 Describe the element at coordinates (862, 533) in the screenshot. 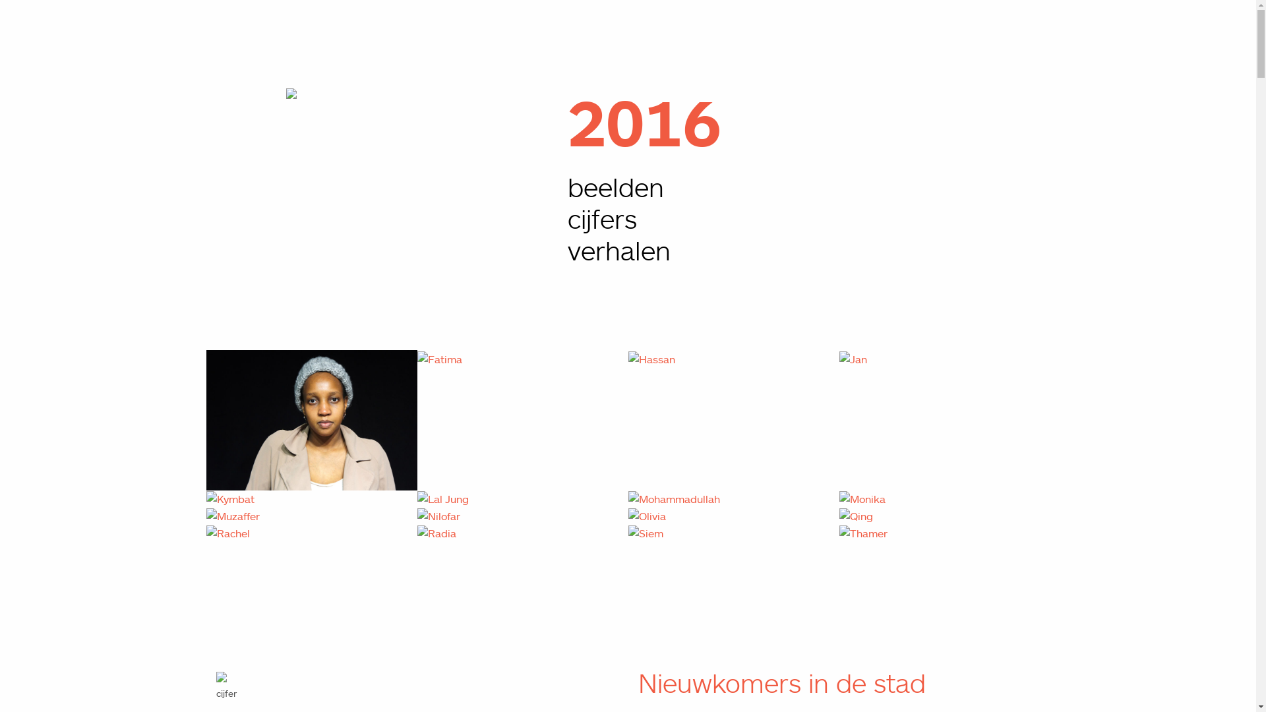

I see `Thamer` at that location.